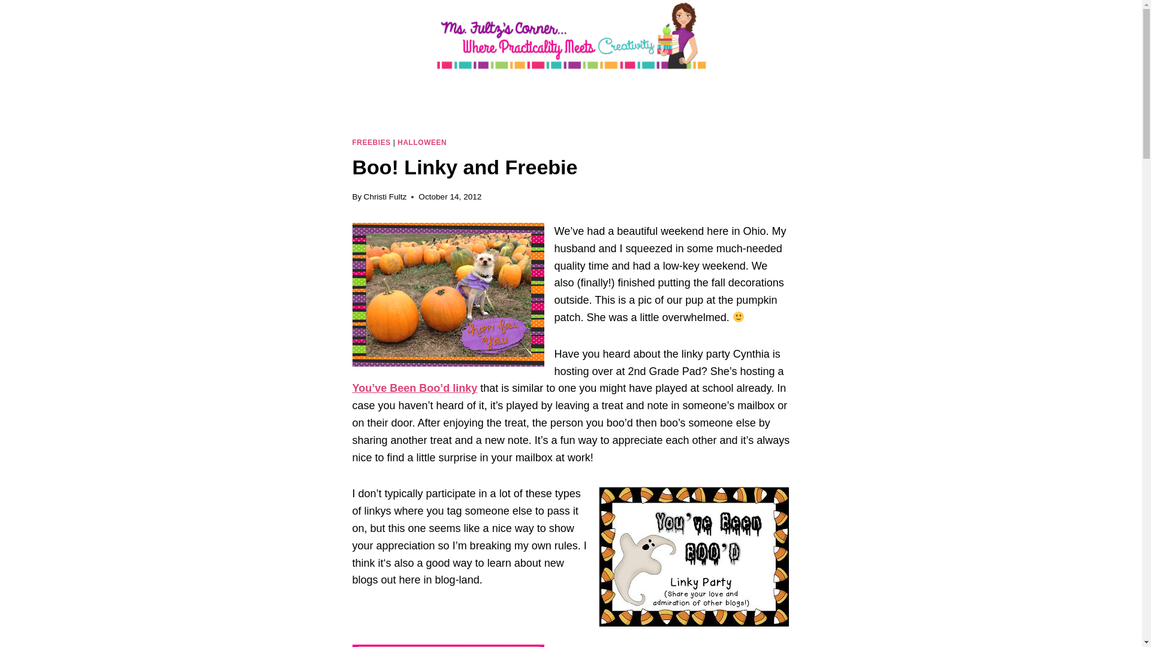 The width and height of the screenshot is (1151, 647). Describe the element at coordinates (385, 196) in the screenshot. I see `Christi Fultz` at that location.